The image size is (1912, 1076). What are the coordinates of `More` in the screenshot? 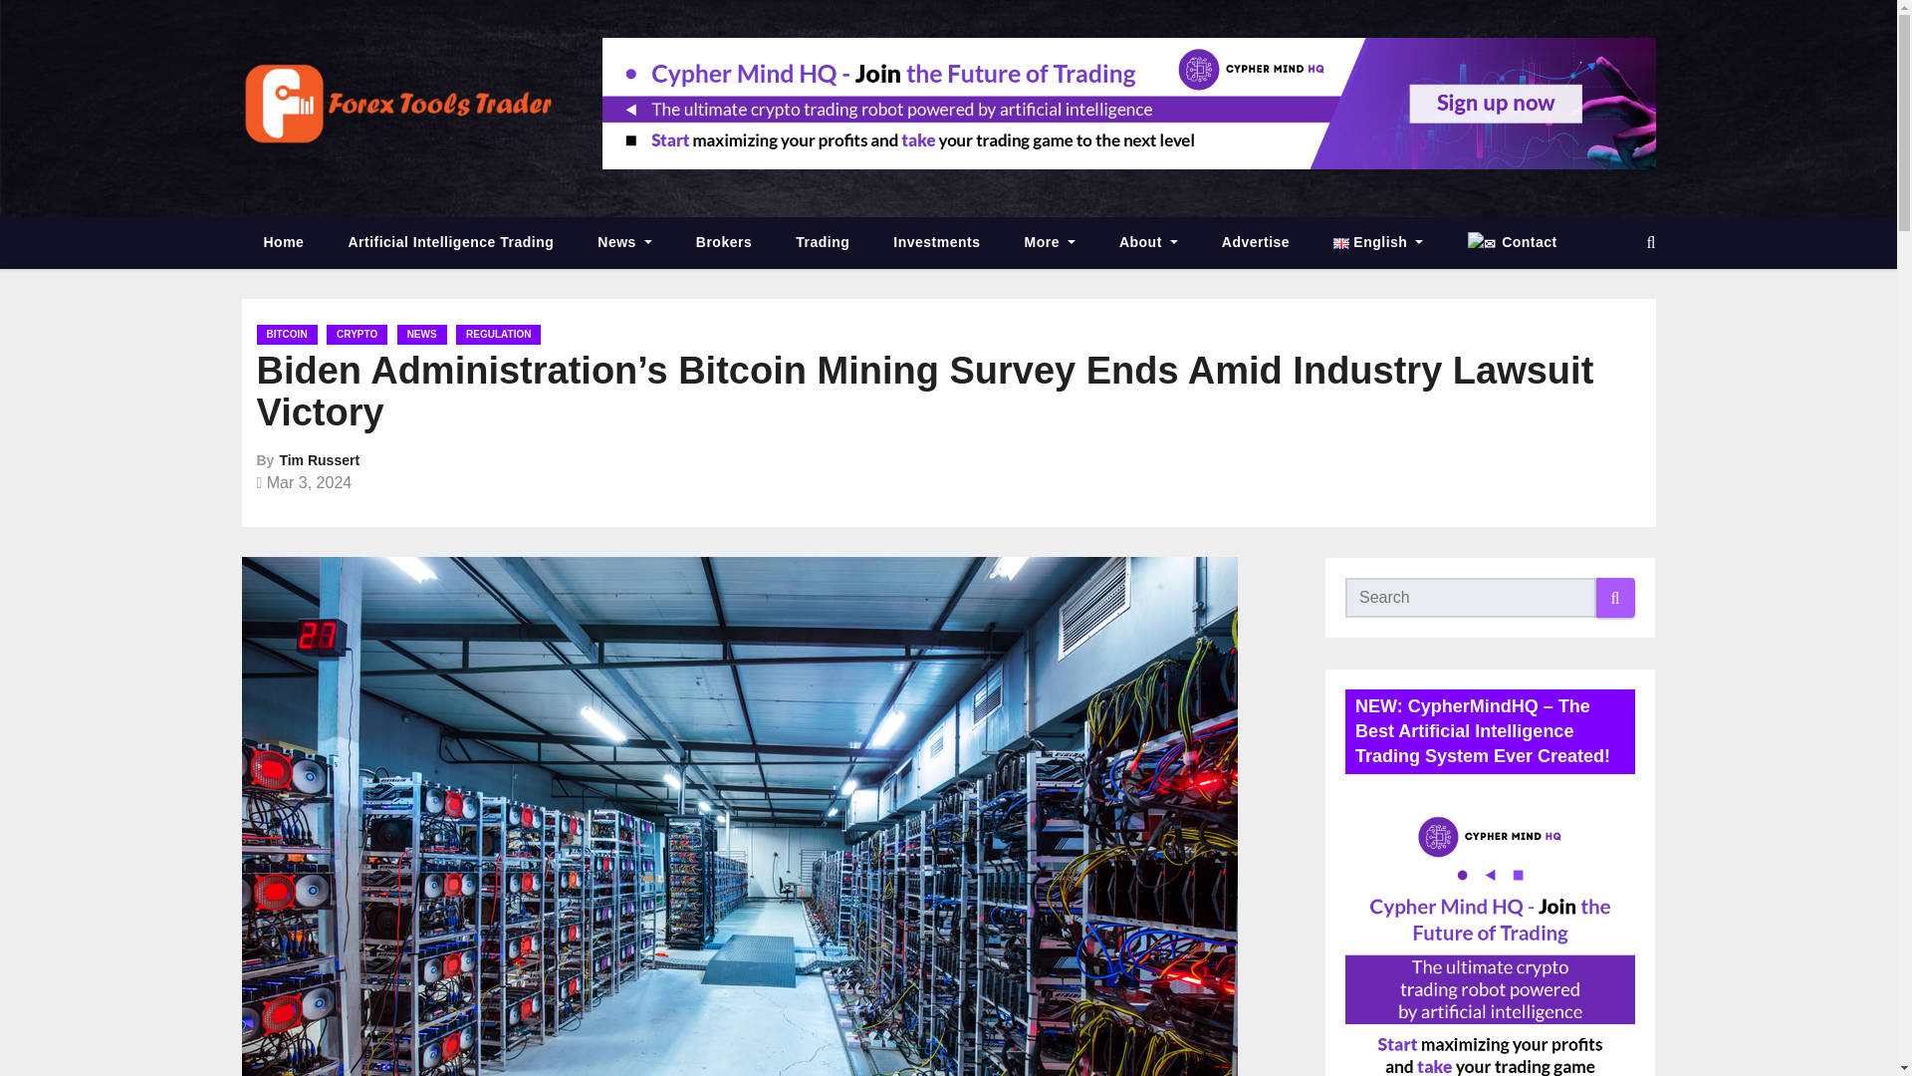 It's located at (1049, 242).